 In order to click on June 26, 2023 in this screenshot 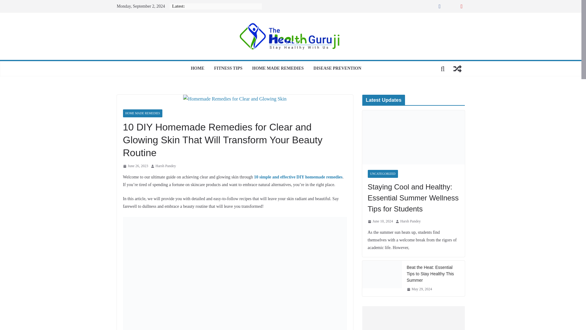, I will do `click(135, 166)`.